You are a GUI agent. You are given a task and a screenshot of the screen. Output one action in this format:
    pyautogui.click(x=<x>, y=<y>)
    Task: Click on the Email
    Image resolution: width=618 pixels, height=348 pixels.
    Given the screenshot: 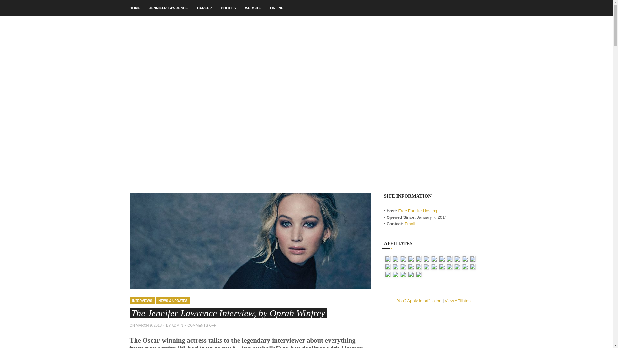 What is the action you would take?
    pyautogui.click(x=410, y=224)
    